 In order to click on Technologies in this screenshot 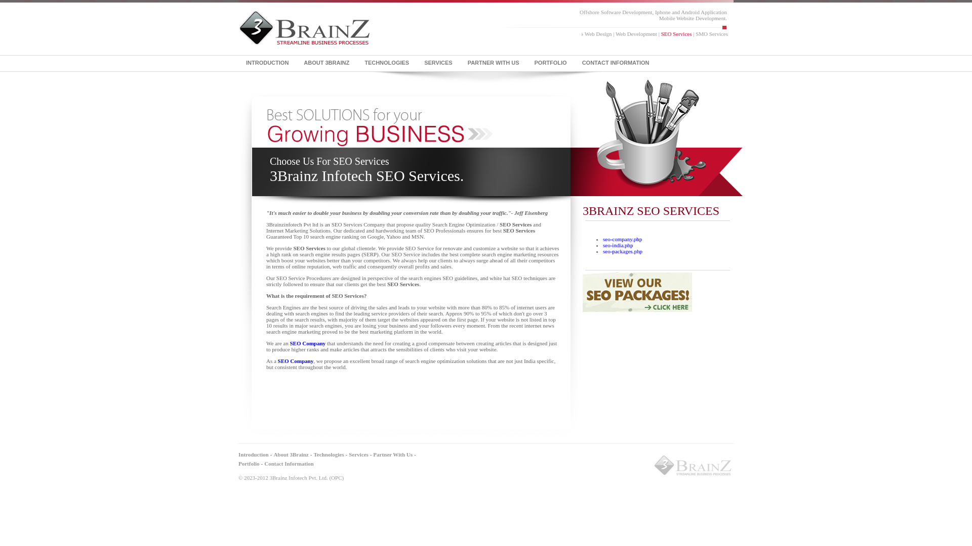, I will do `click(329, 454)`.